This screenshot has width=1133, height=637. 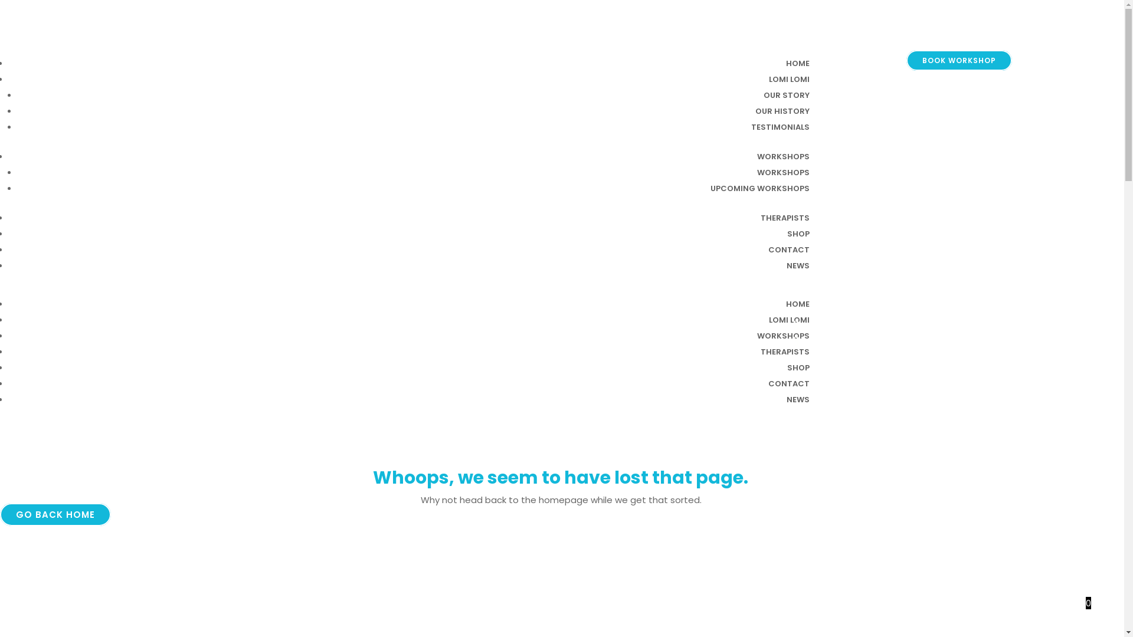 I want to click on THERAPISTS, so click(x=785, y=218).